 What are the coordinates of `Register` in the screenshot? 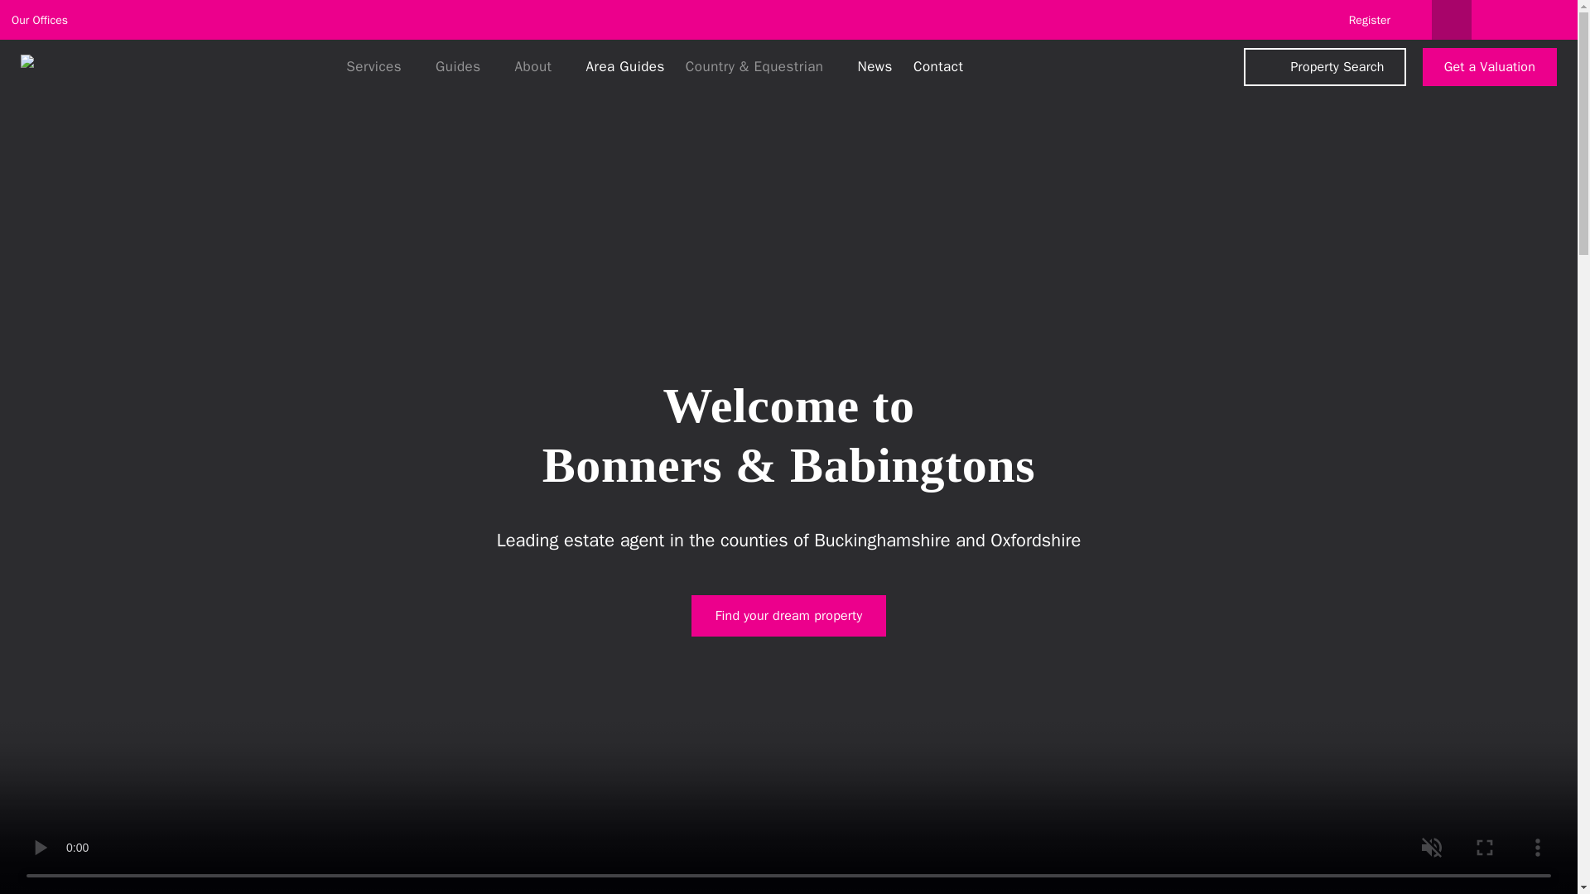 It's located at (1369, 20).